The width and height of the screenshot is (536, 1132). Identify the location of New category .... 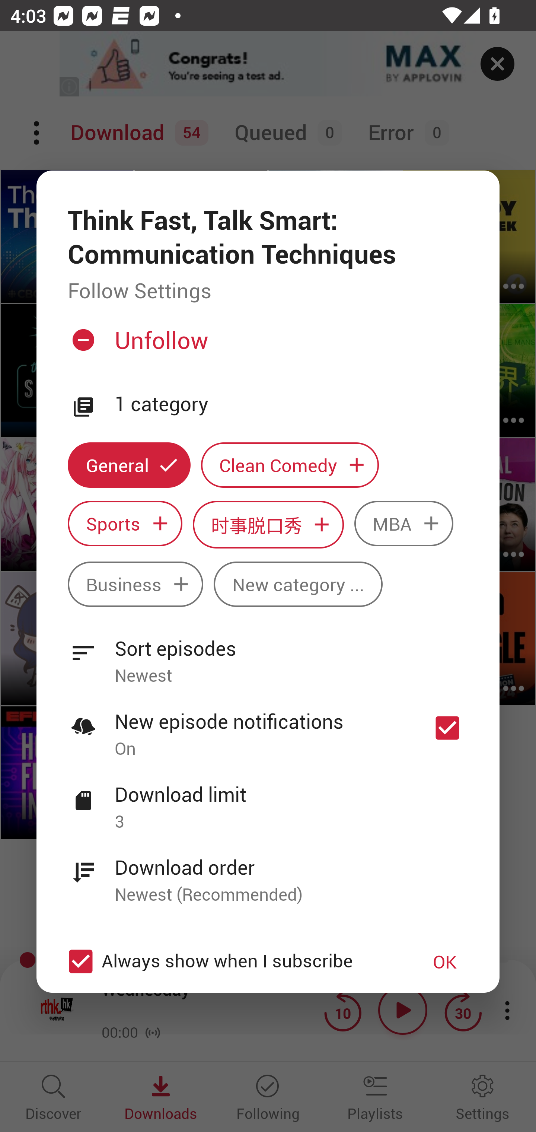
(298, 584).